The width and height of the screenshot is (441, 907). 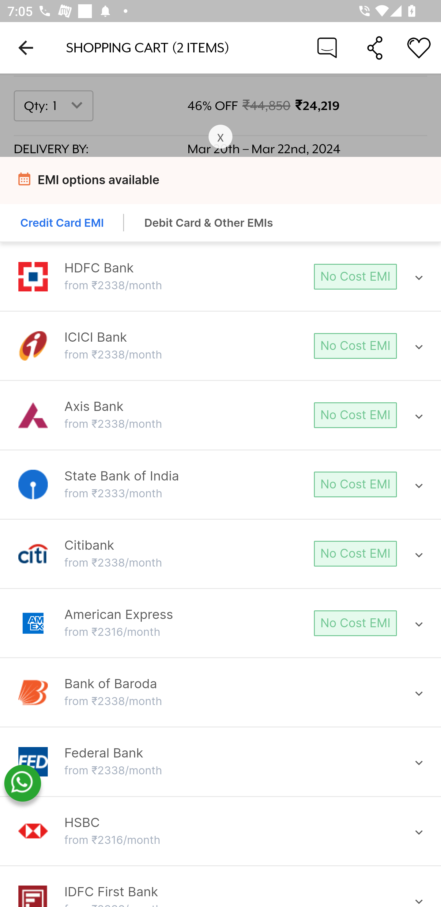 What do you see at coordinates (62, 224) in the screenshot?
I see `Credit Card EMI` at bounding box center [62, 224].